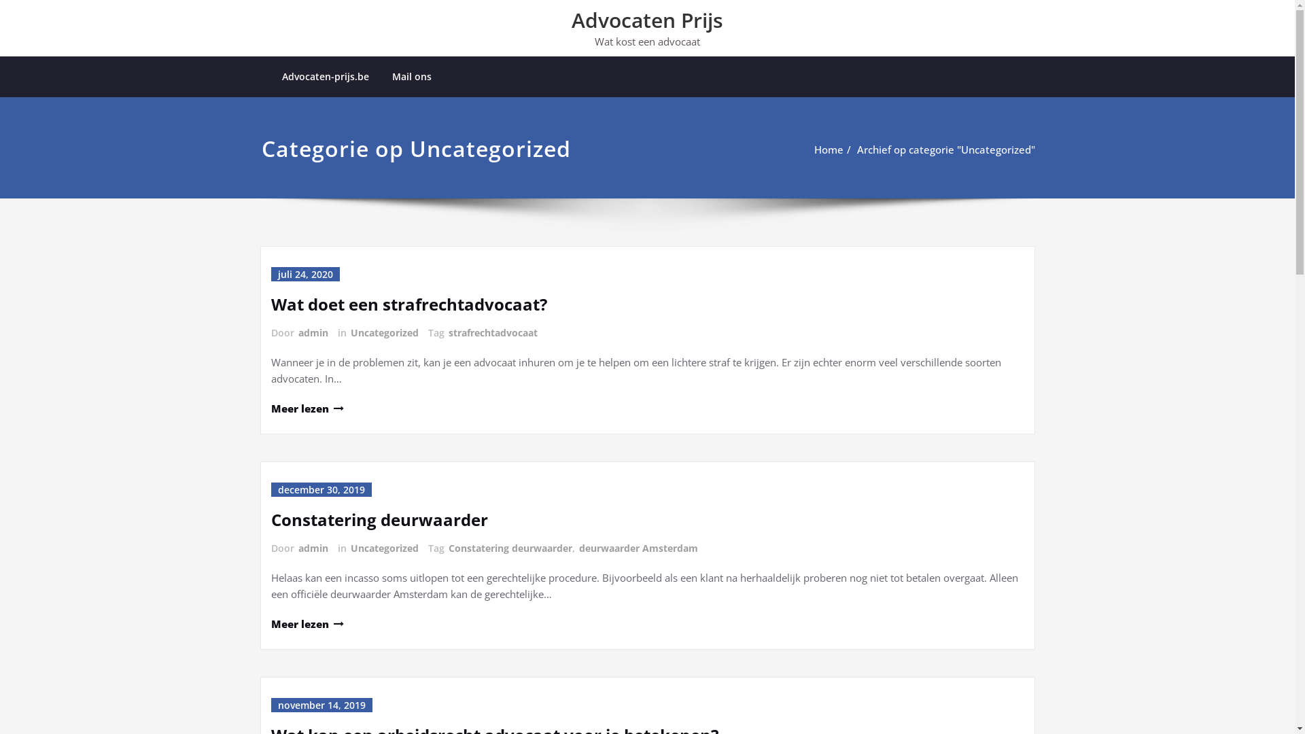 This screenshot has height=734, width=1305. What do you see at coordinates (321, 705) in the screenshot?
I see `november 14, 2019` at bounding box center [321, 705].